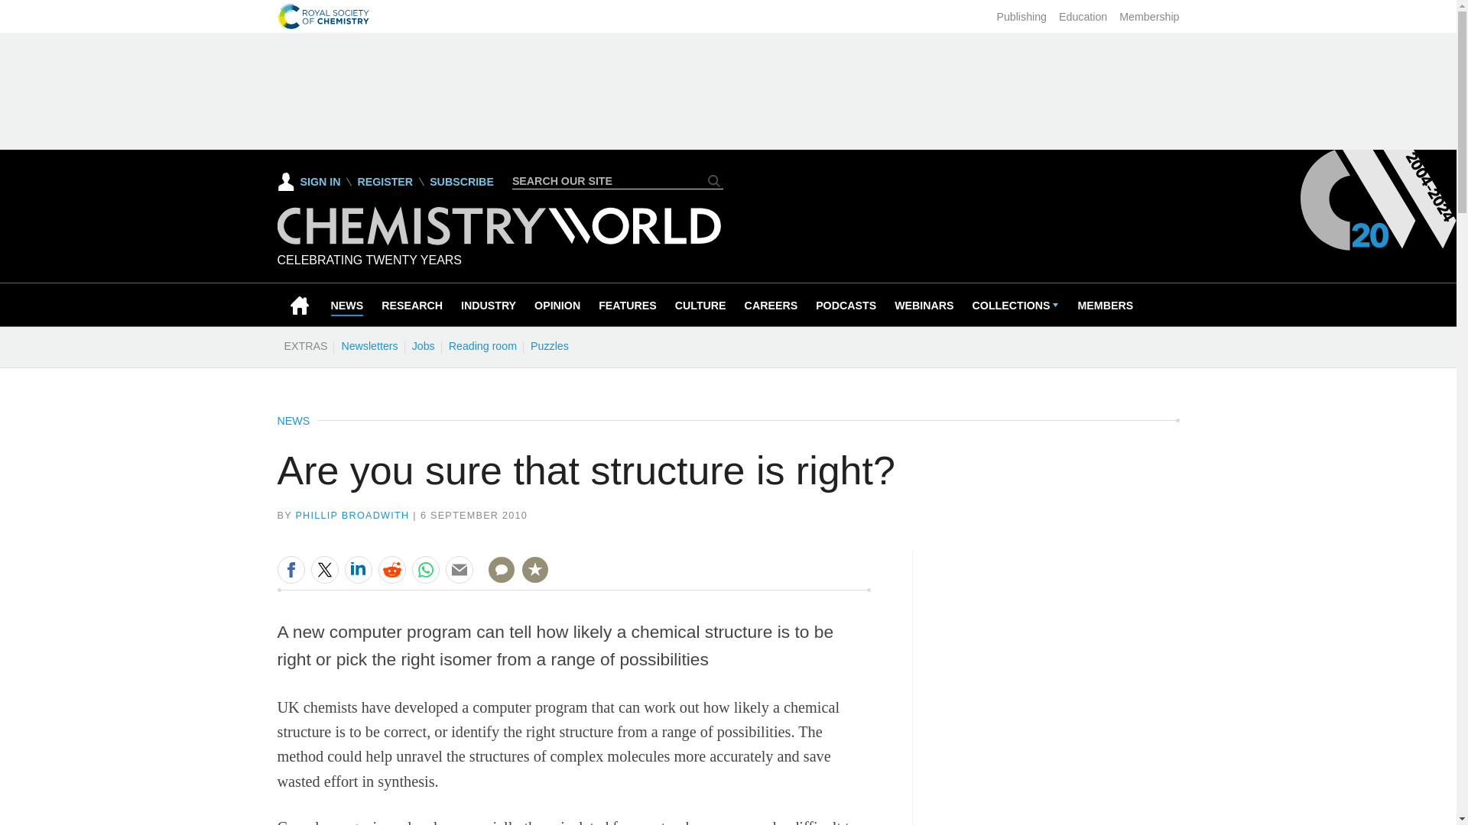 This screenshot has width=1468, height=825. I want to click on Reading room, so click(482, 345).